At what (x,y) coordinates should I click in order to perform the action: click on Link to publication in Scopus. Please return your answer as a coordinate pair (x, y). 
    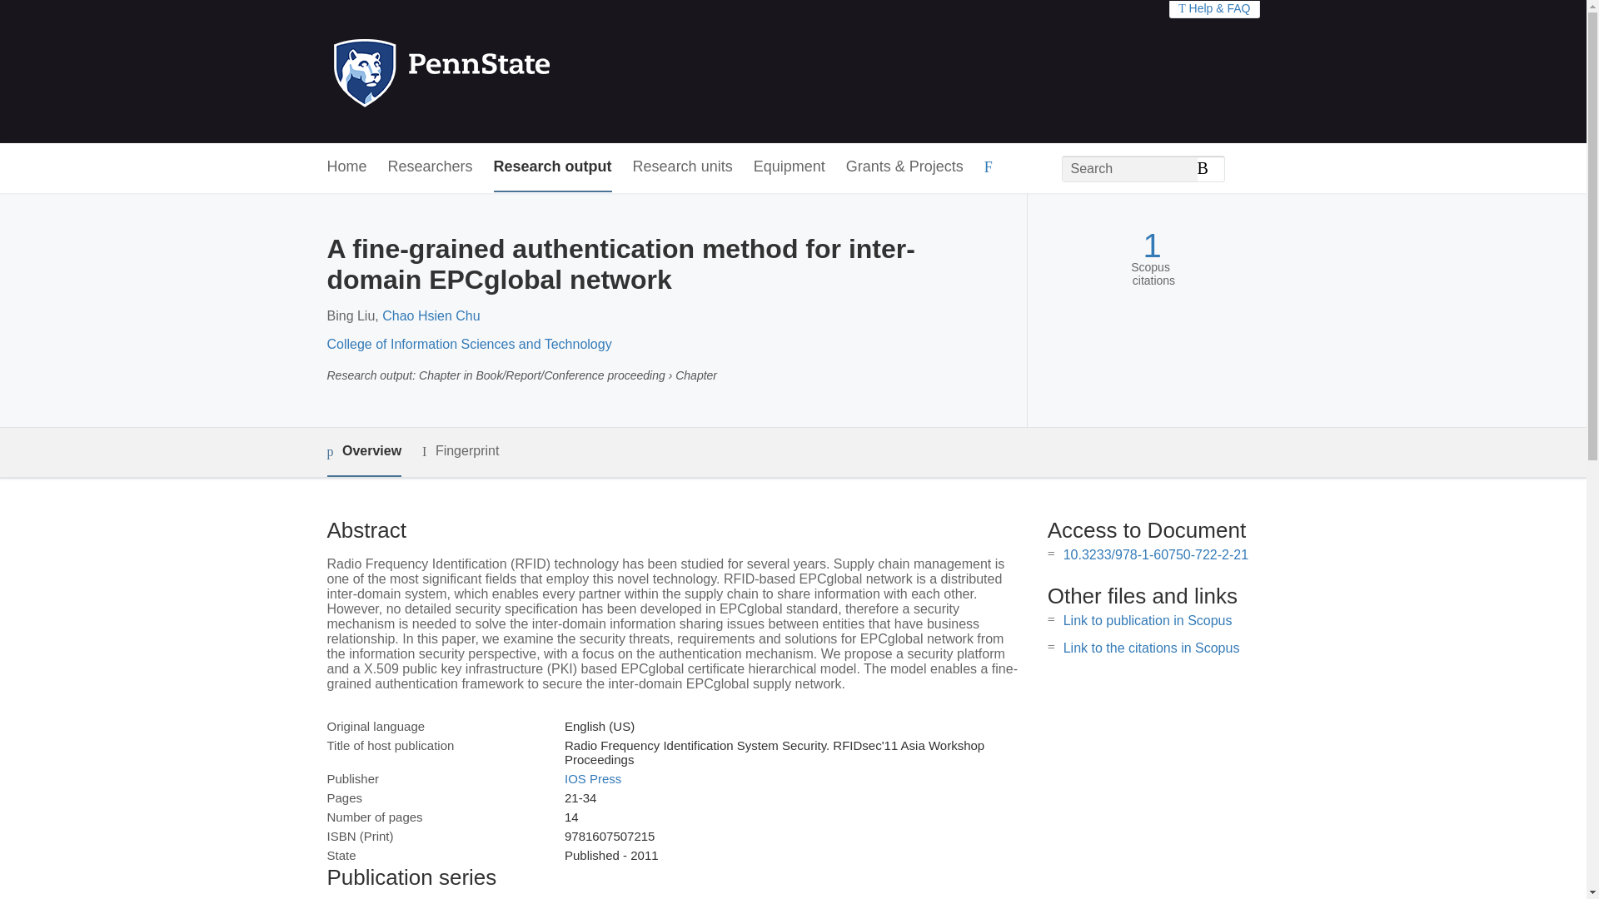
    Looking at the image, I should click on (1148, 619).